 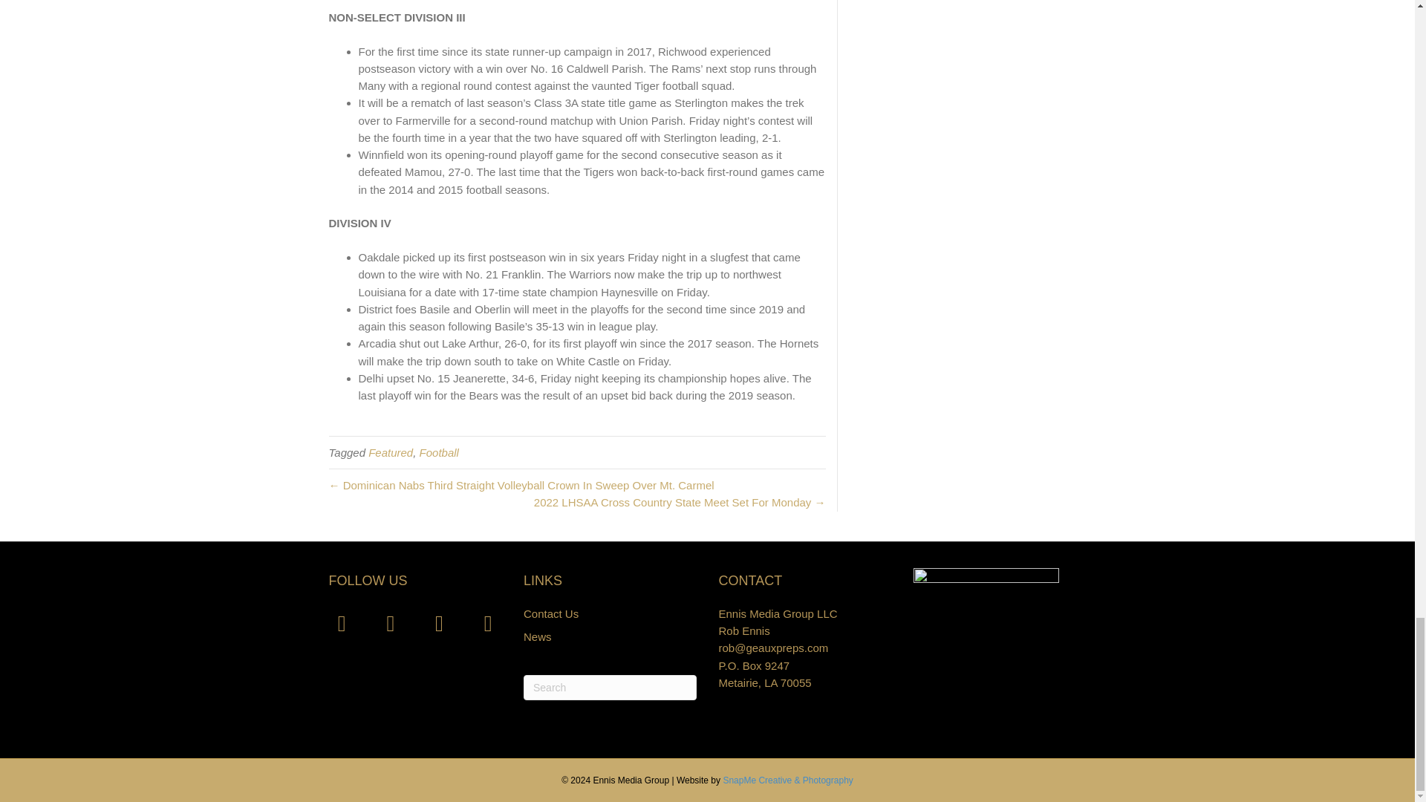 I want to click on Type and press Enter to search., so click(x=610, y=688).